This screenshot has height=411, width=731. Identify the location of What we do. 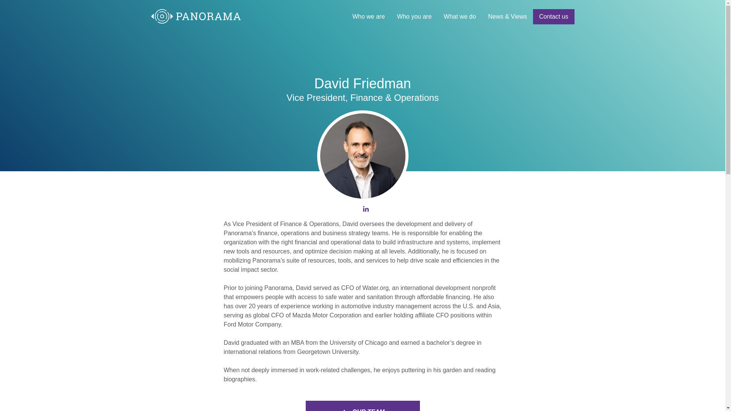
(460, 16).